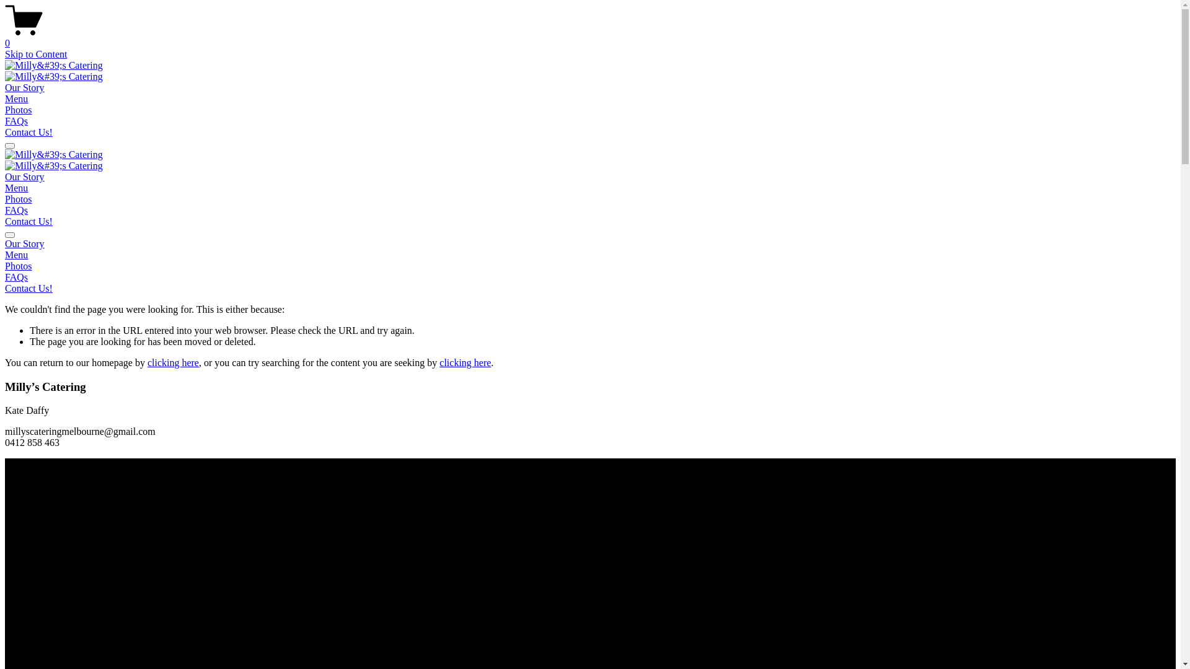  Describe the element at coordinates (25, 88) in the screenshot. I see `Our Story` at that location.